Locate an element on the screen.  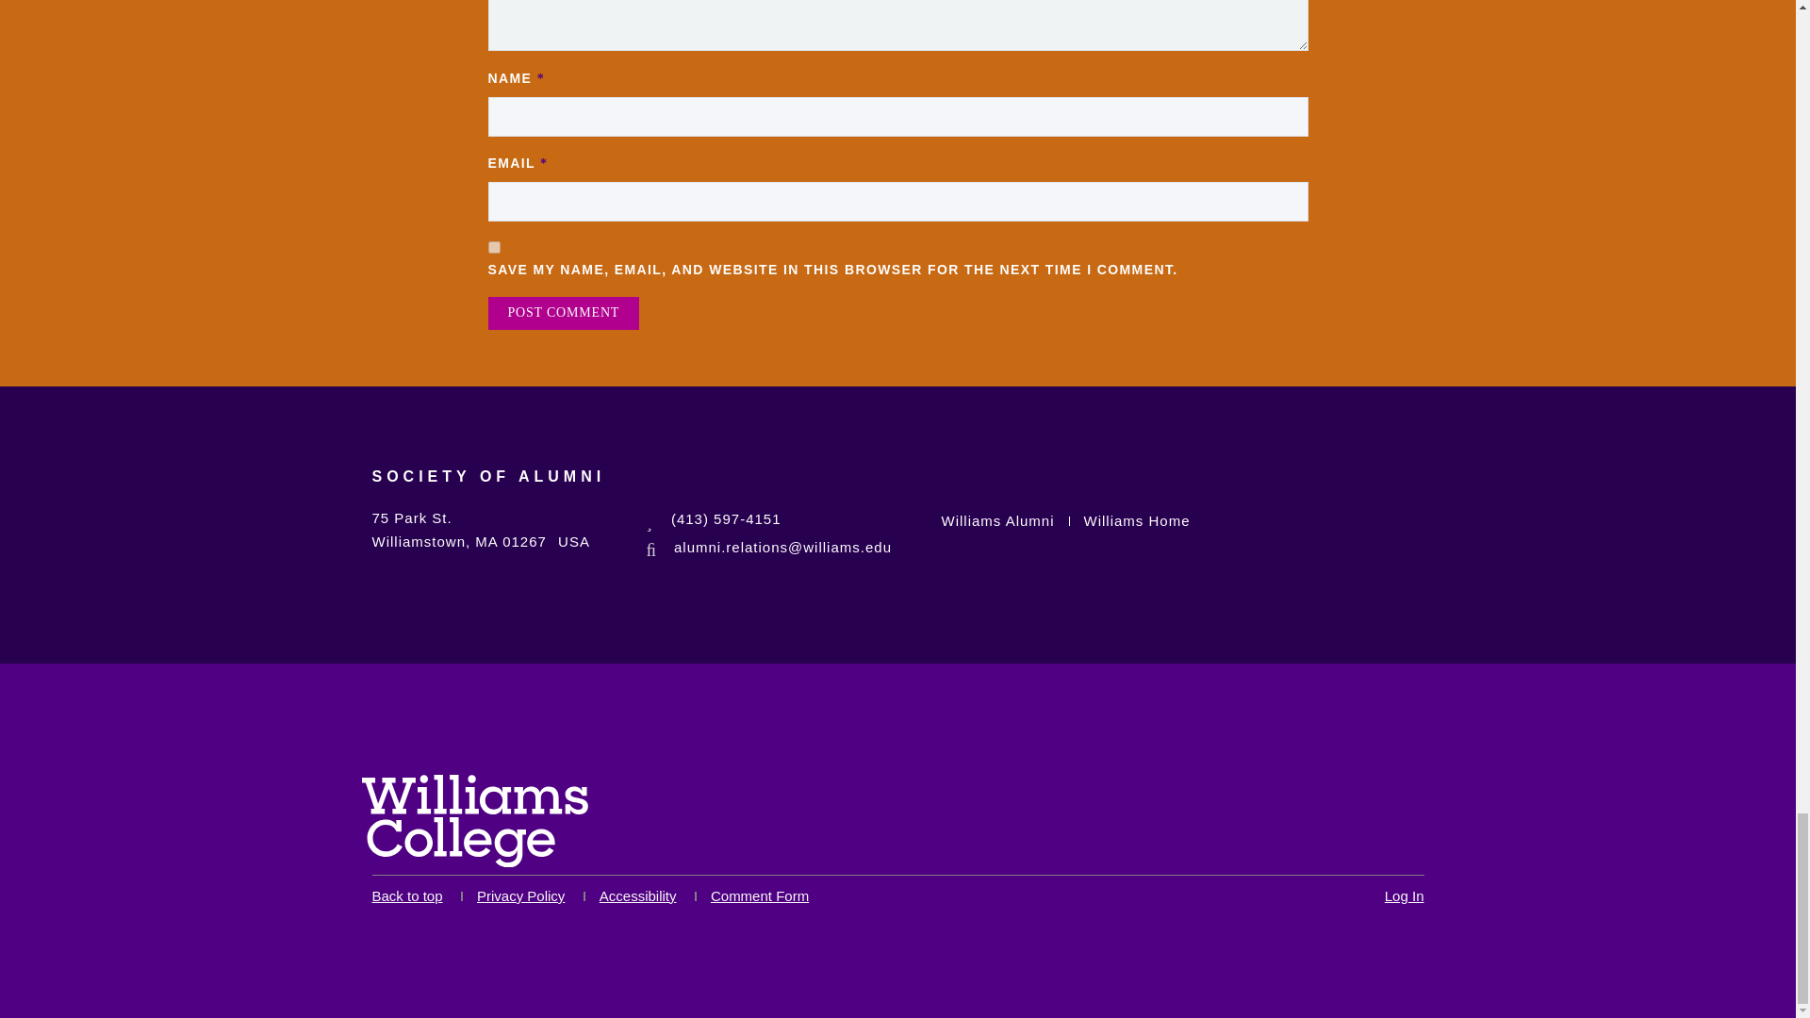
Williams College is located at coordinates (475, 820).